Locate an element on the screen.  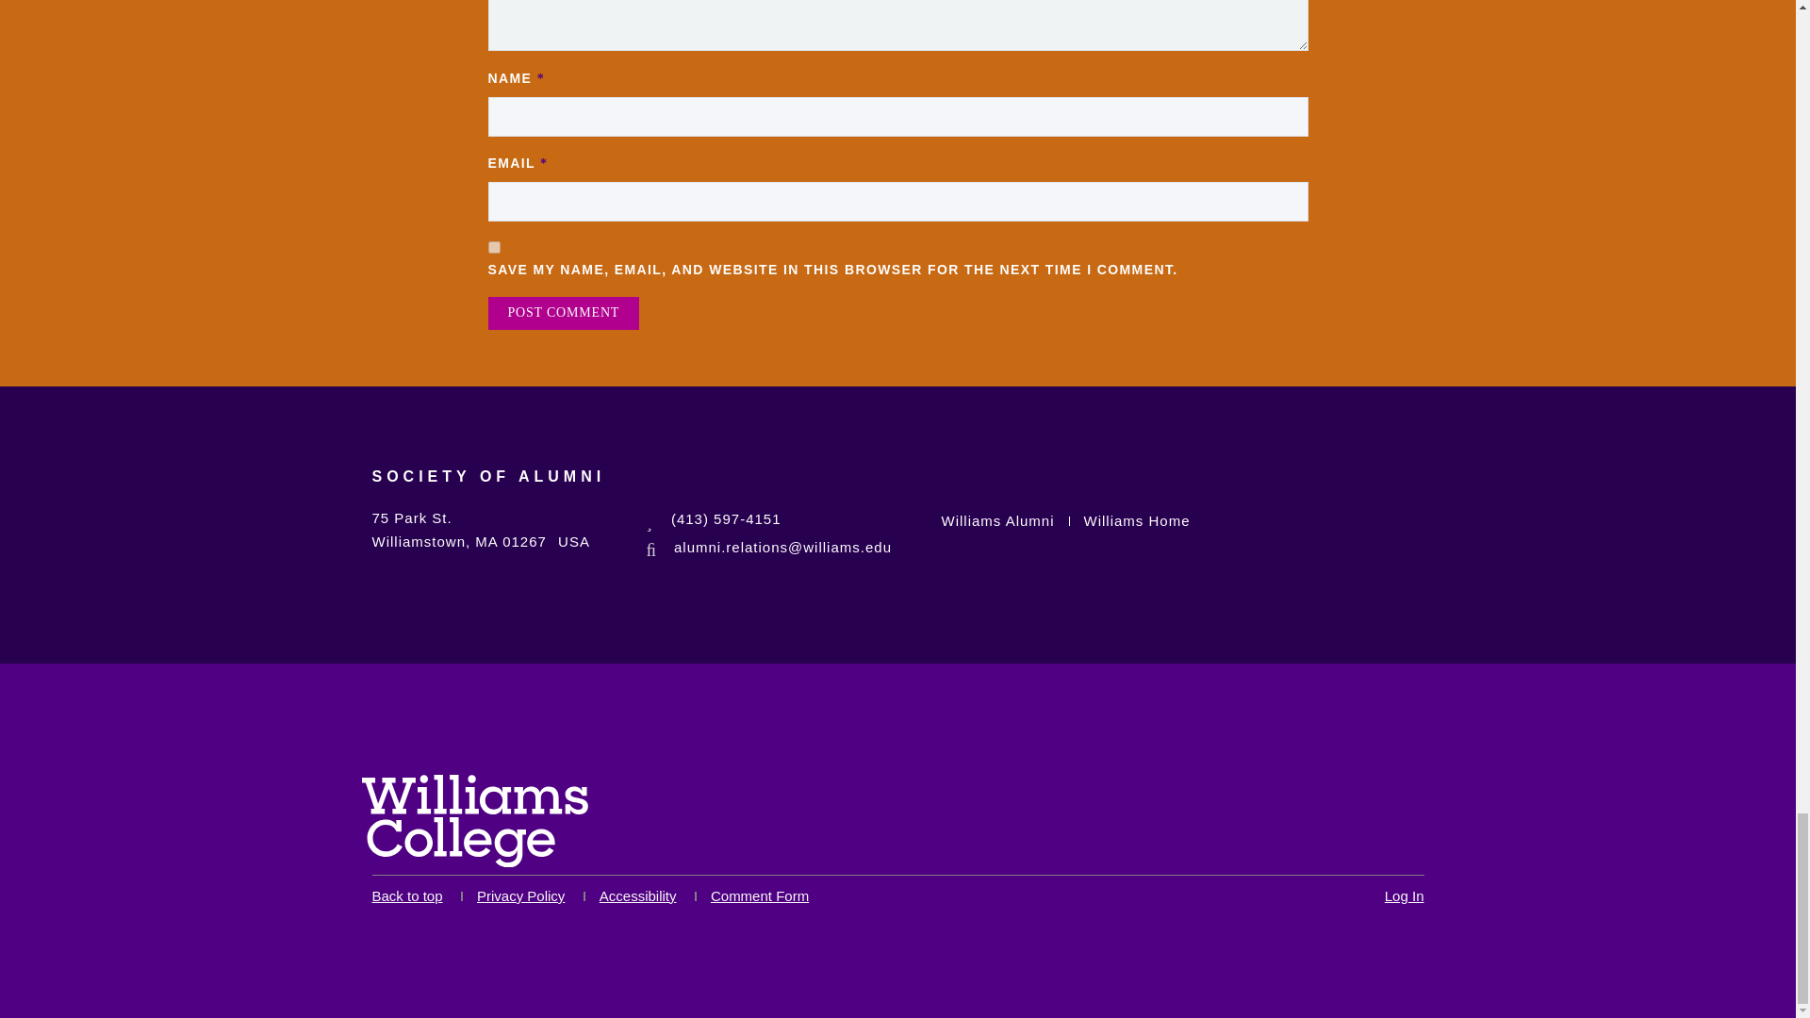
Williams College is located at coordinates (475, 820).